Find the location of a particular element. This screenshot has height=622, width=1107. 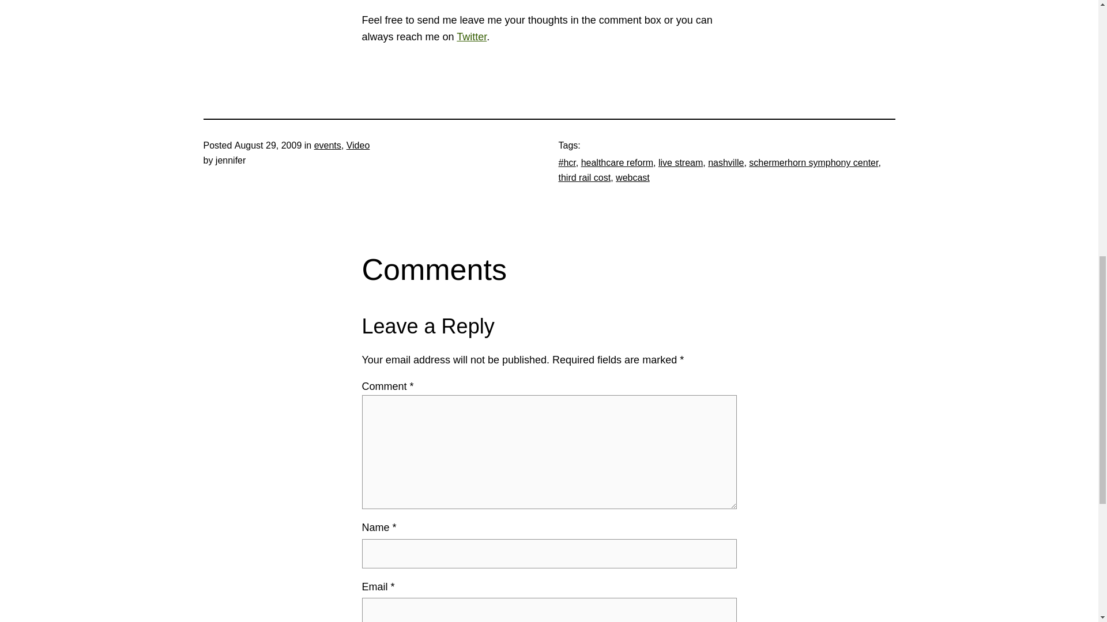

events is located at coordinates (327, 145).